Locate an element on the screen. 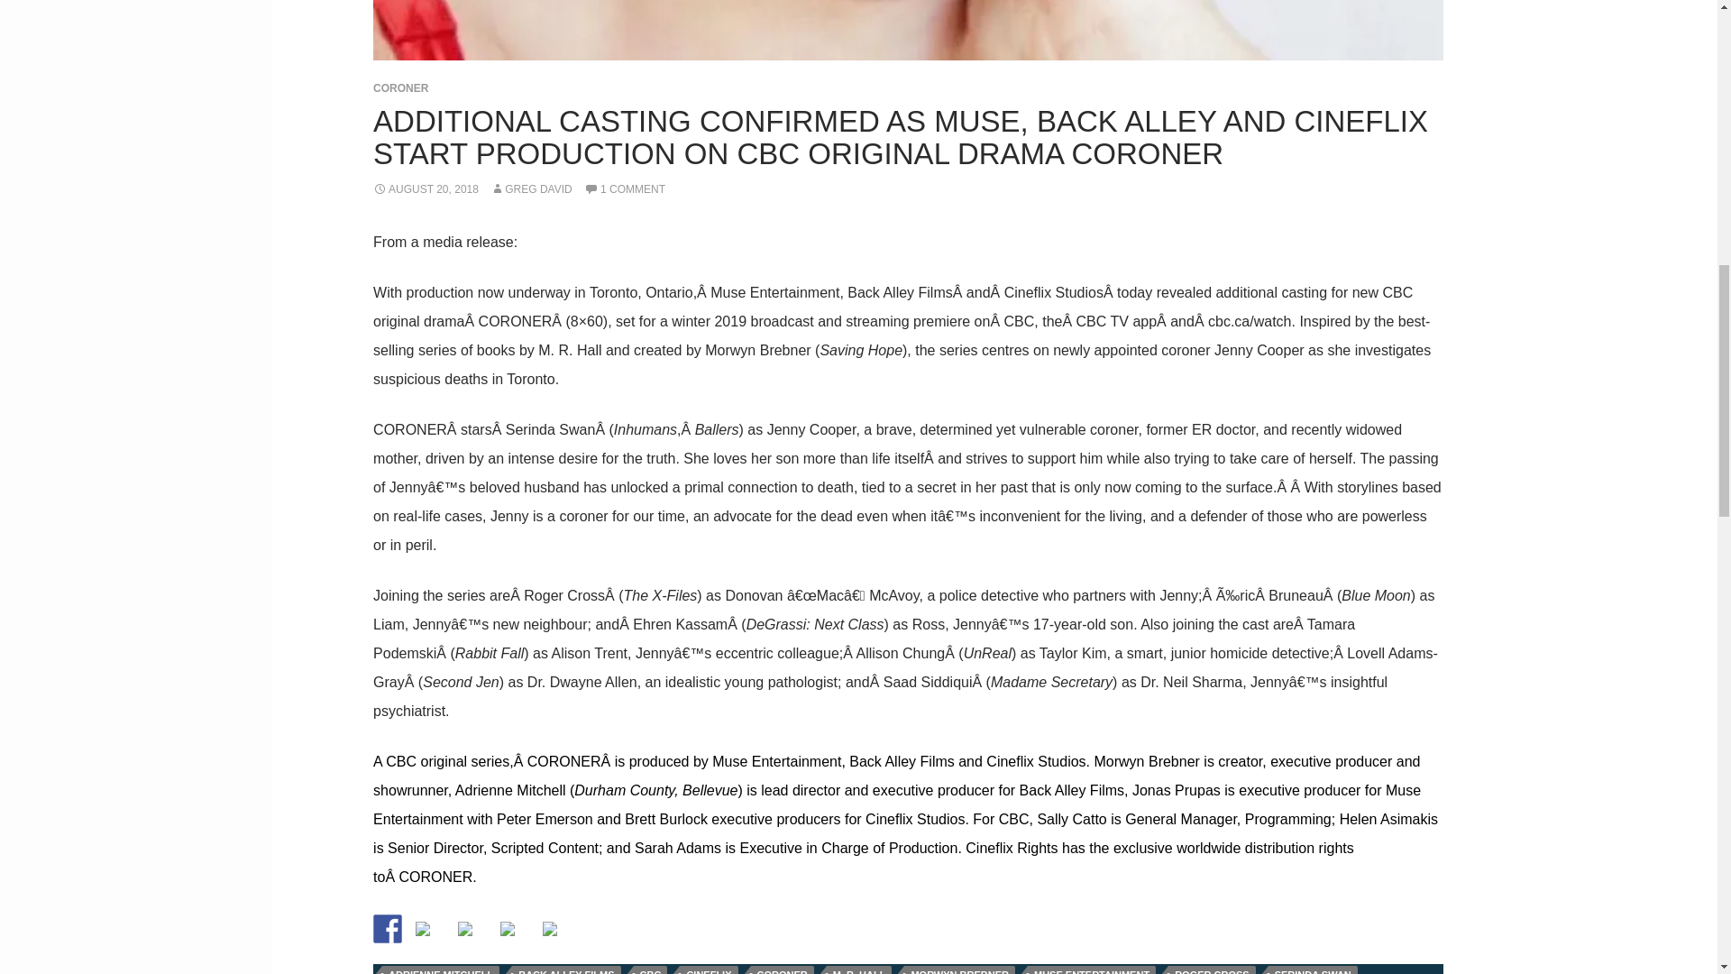 This screenshot has height=974, width=1731. Share by email is located at coordinates (550, 928).